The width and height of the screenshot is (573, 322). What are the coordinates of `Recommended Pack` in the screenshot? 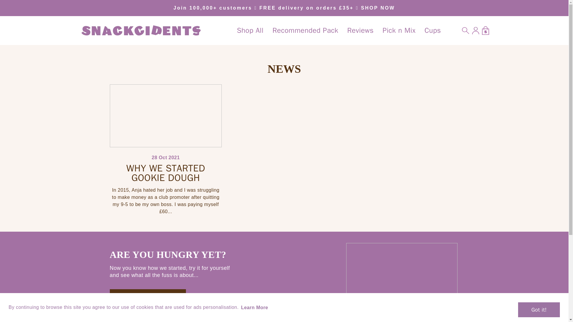 It's located at (305, 30).